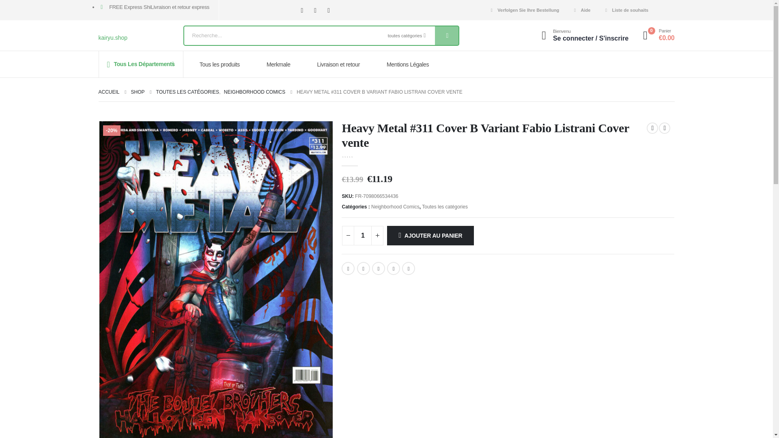 The image size is (779, 438). What do you see at coordinates (430, 235) in the screenshot?
I see `AJOUTER AU PANIER` at bounding box center [430, 235].